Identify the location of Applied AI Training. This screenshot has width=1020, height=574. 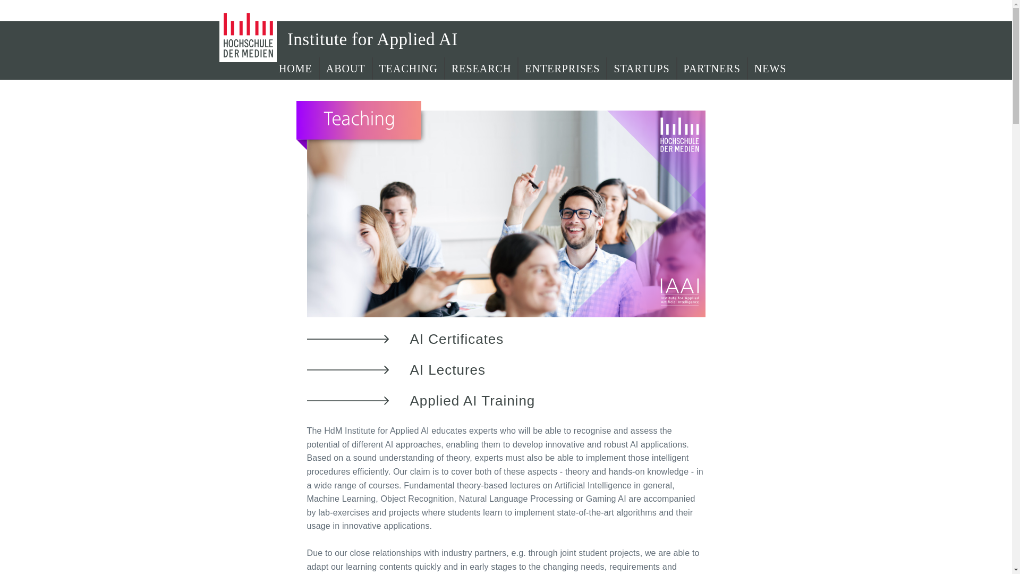
(473, 401).